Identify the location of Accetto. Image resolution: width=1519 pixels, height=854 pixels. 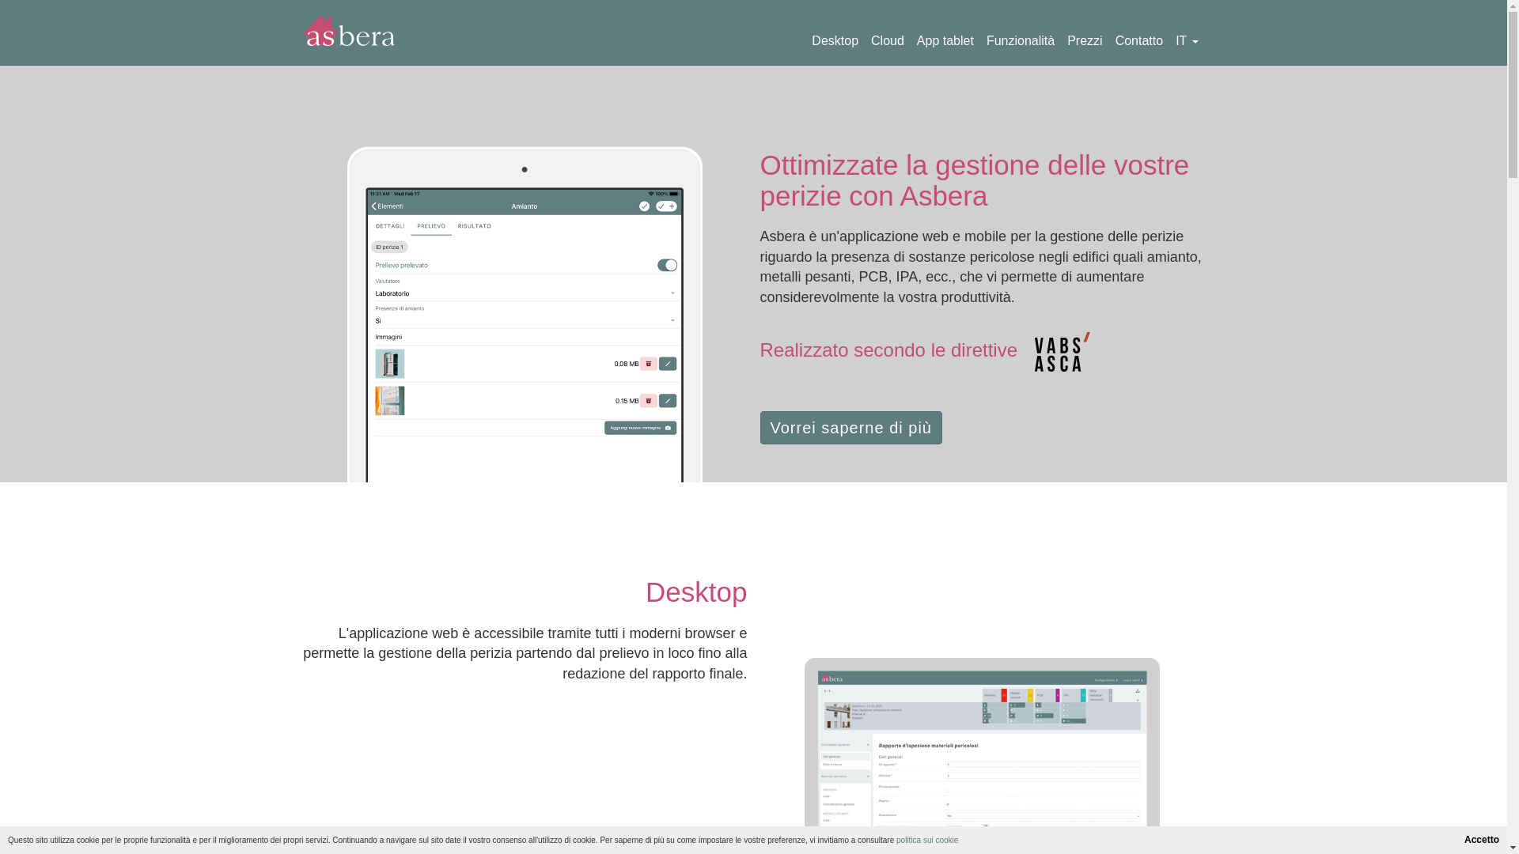
(1482, 840).